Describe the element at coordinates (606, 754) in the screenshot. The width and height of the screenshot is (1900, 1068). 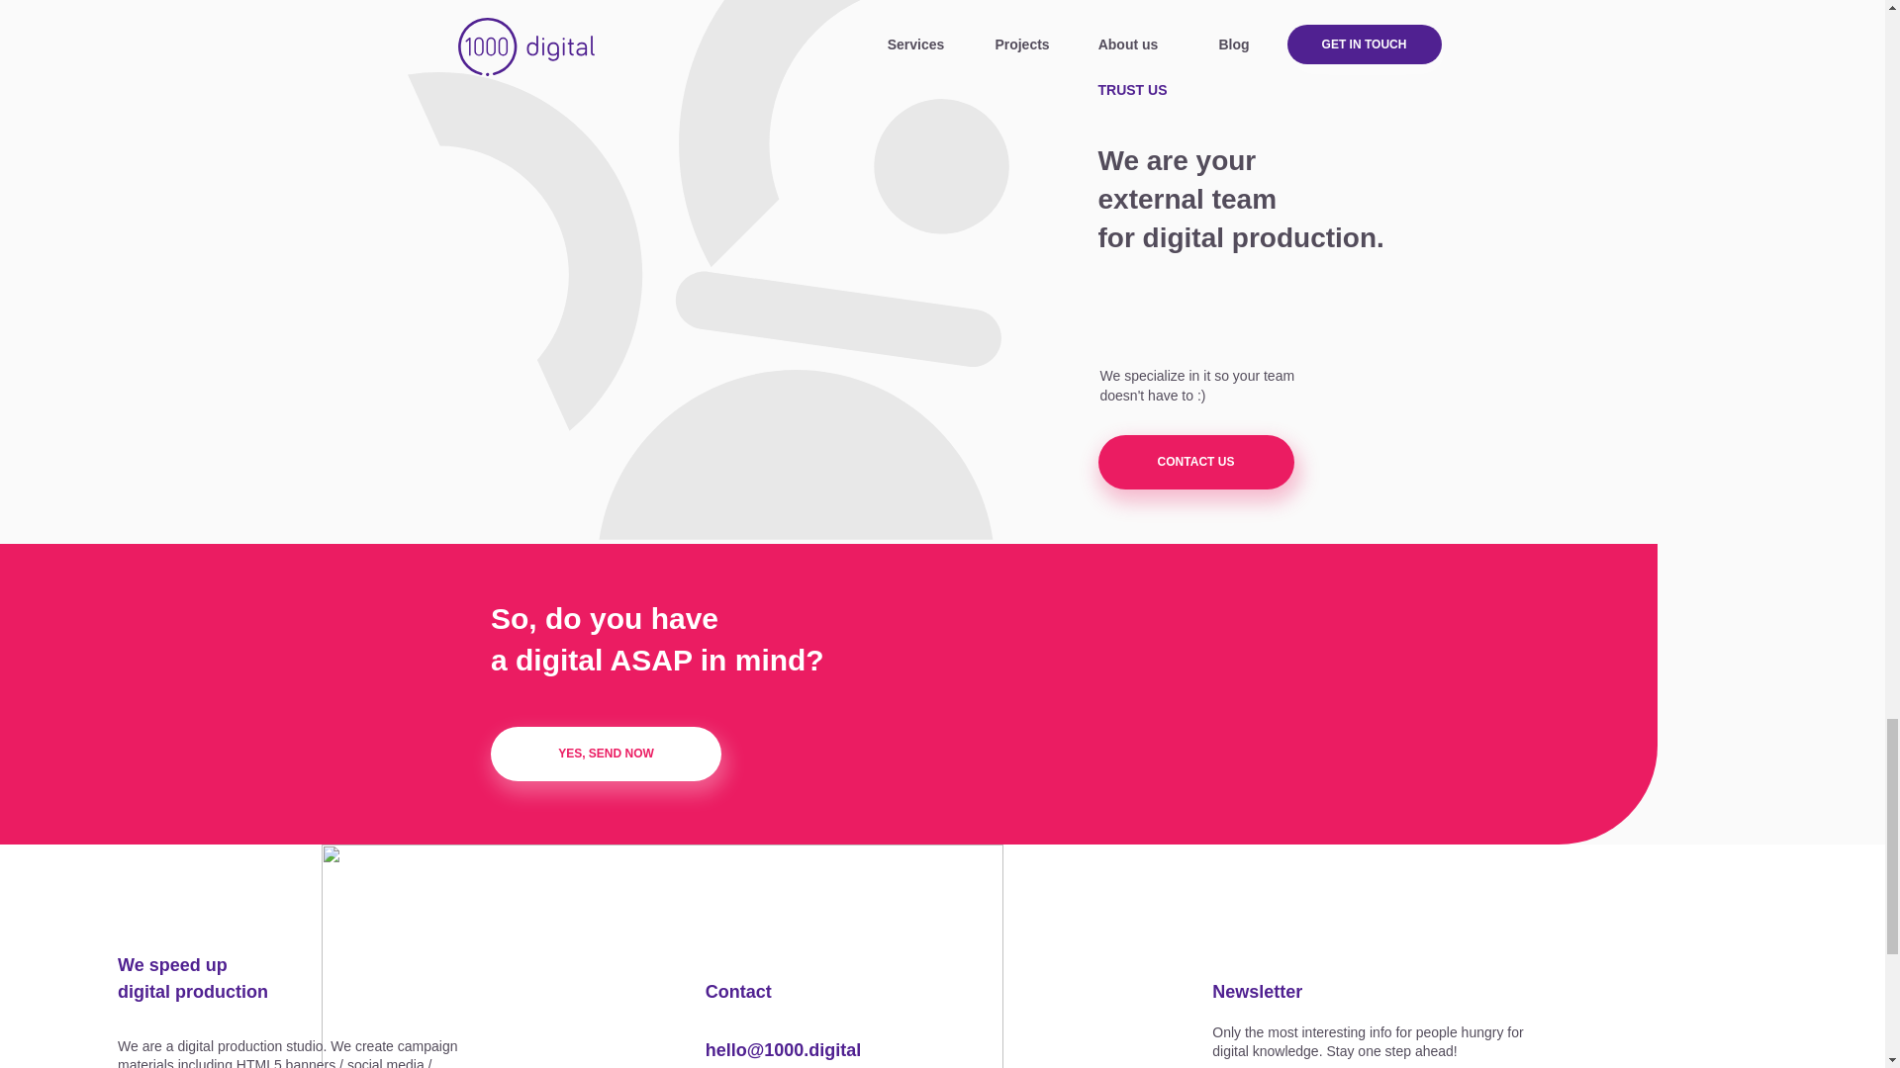
I see `YES, SEND NOW` at that location.